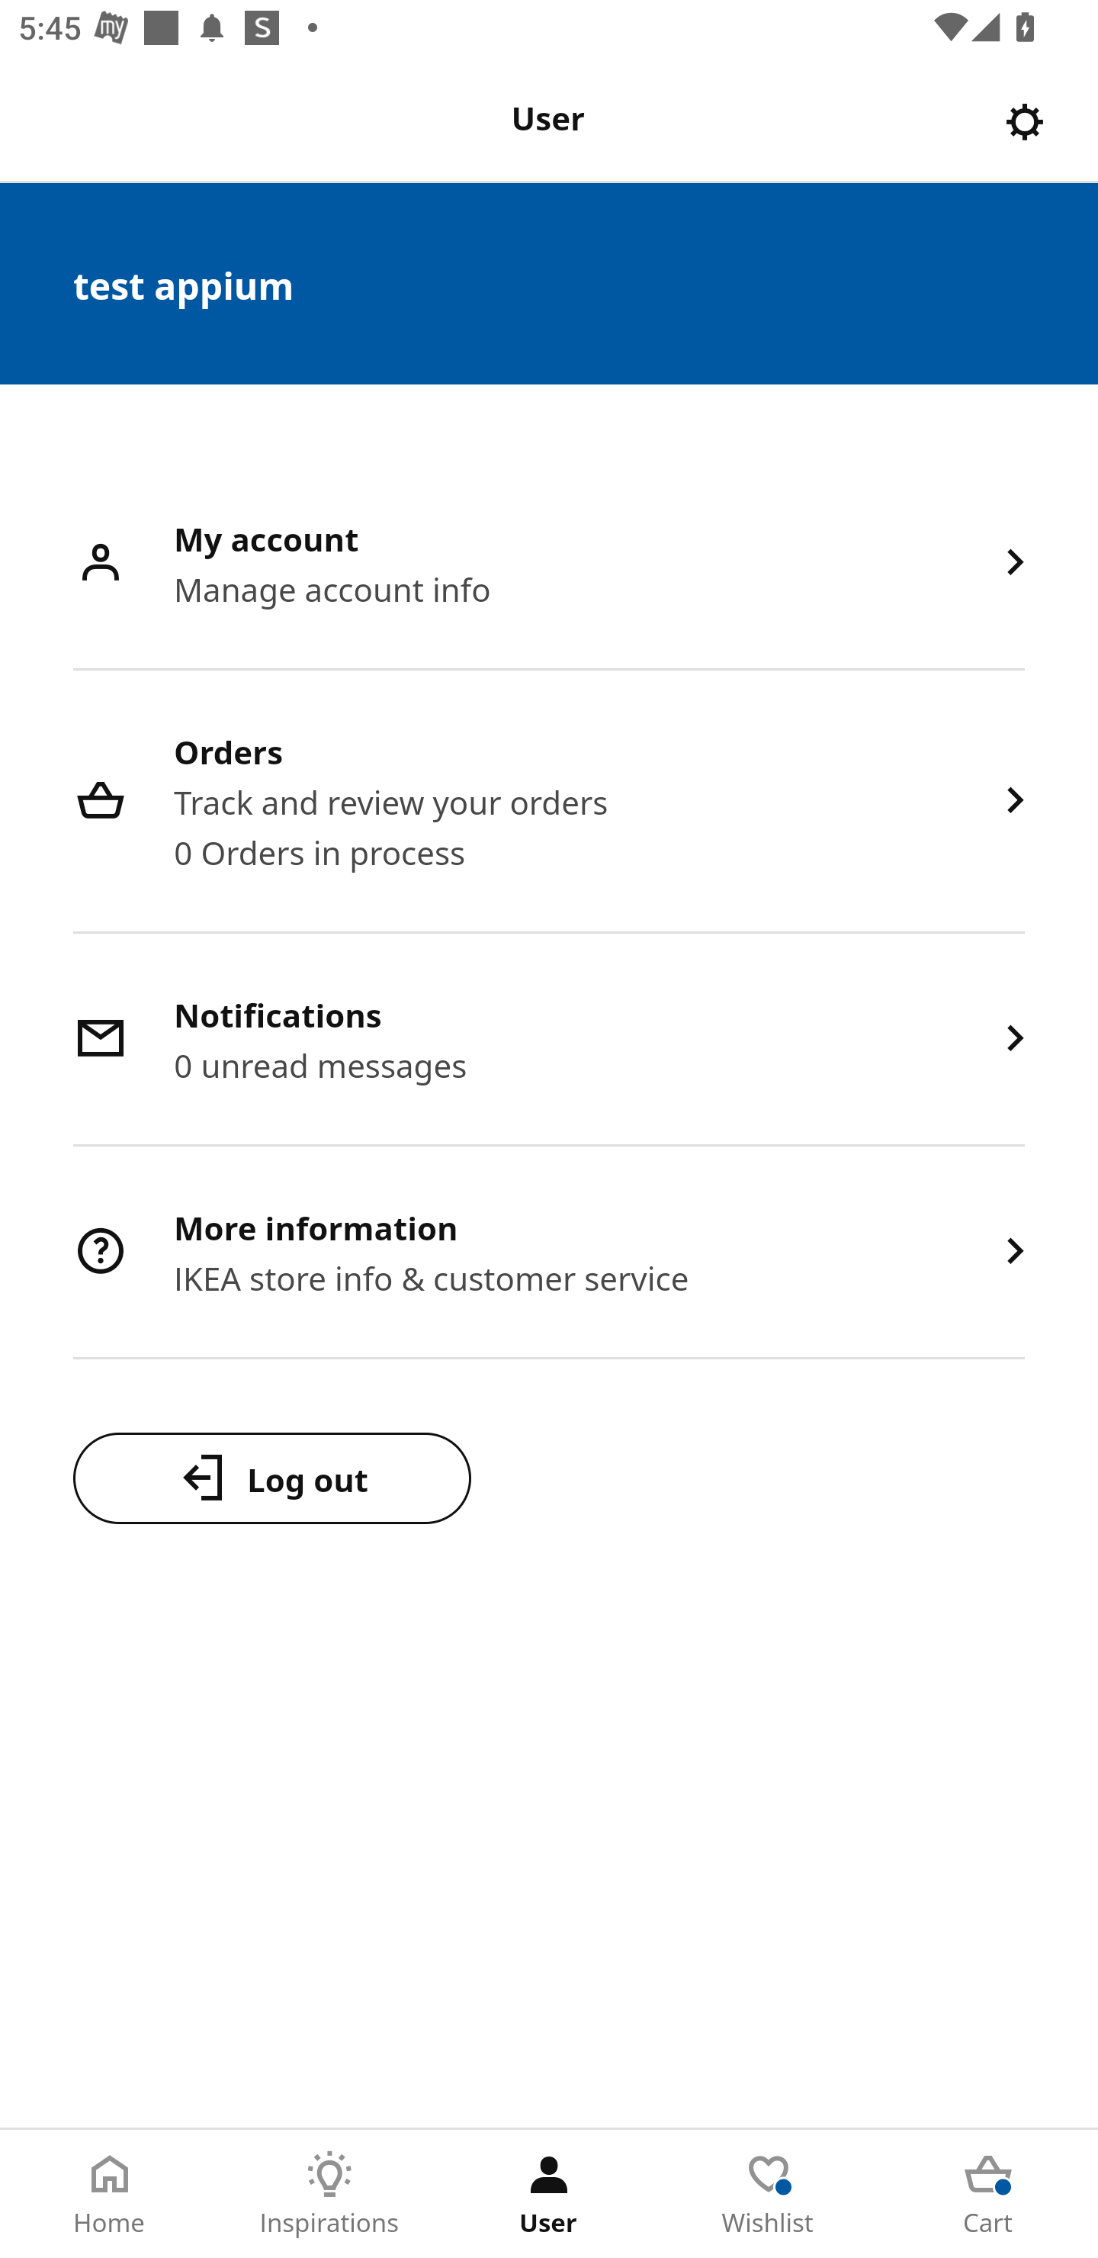 The image size is (1098, 2258). Describe the element at coordinates (110, 2194) in the screenshot. I see `Home
Tab 1 of 5` at that location.